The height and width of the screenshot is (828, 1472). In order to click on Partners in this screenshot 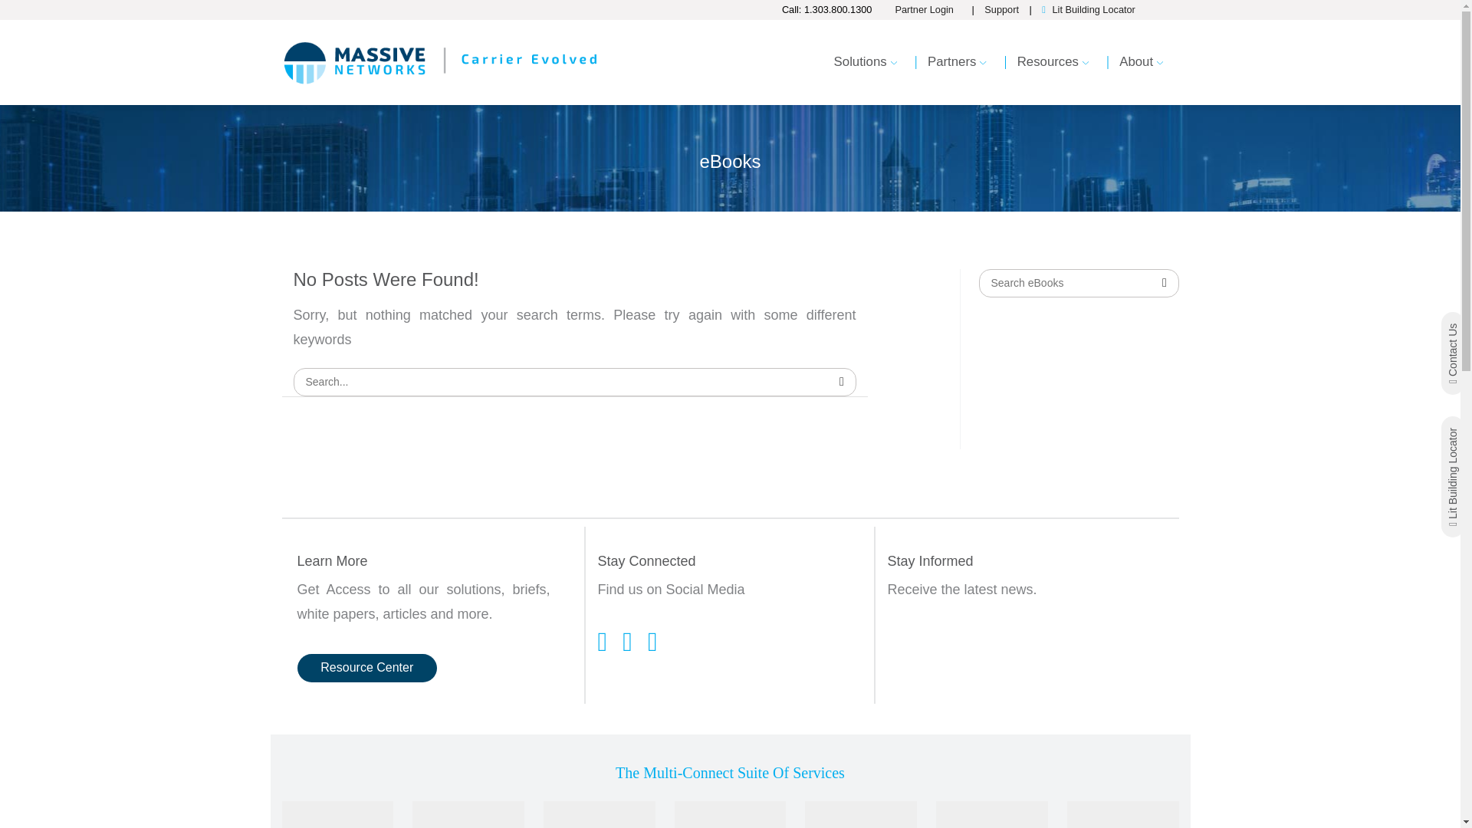, I will do `click(957, 69)`.